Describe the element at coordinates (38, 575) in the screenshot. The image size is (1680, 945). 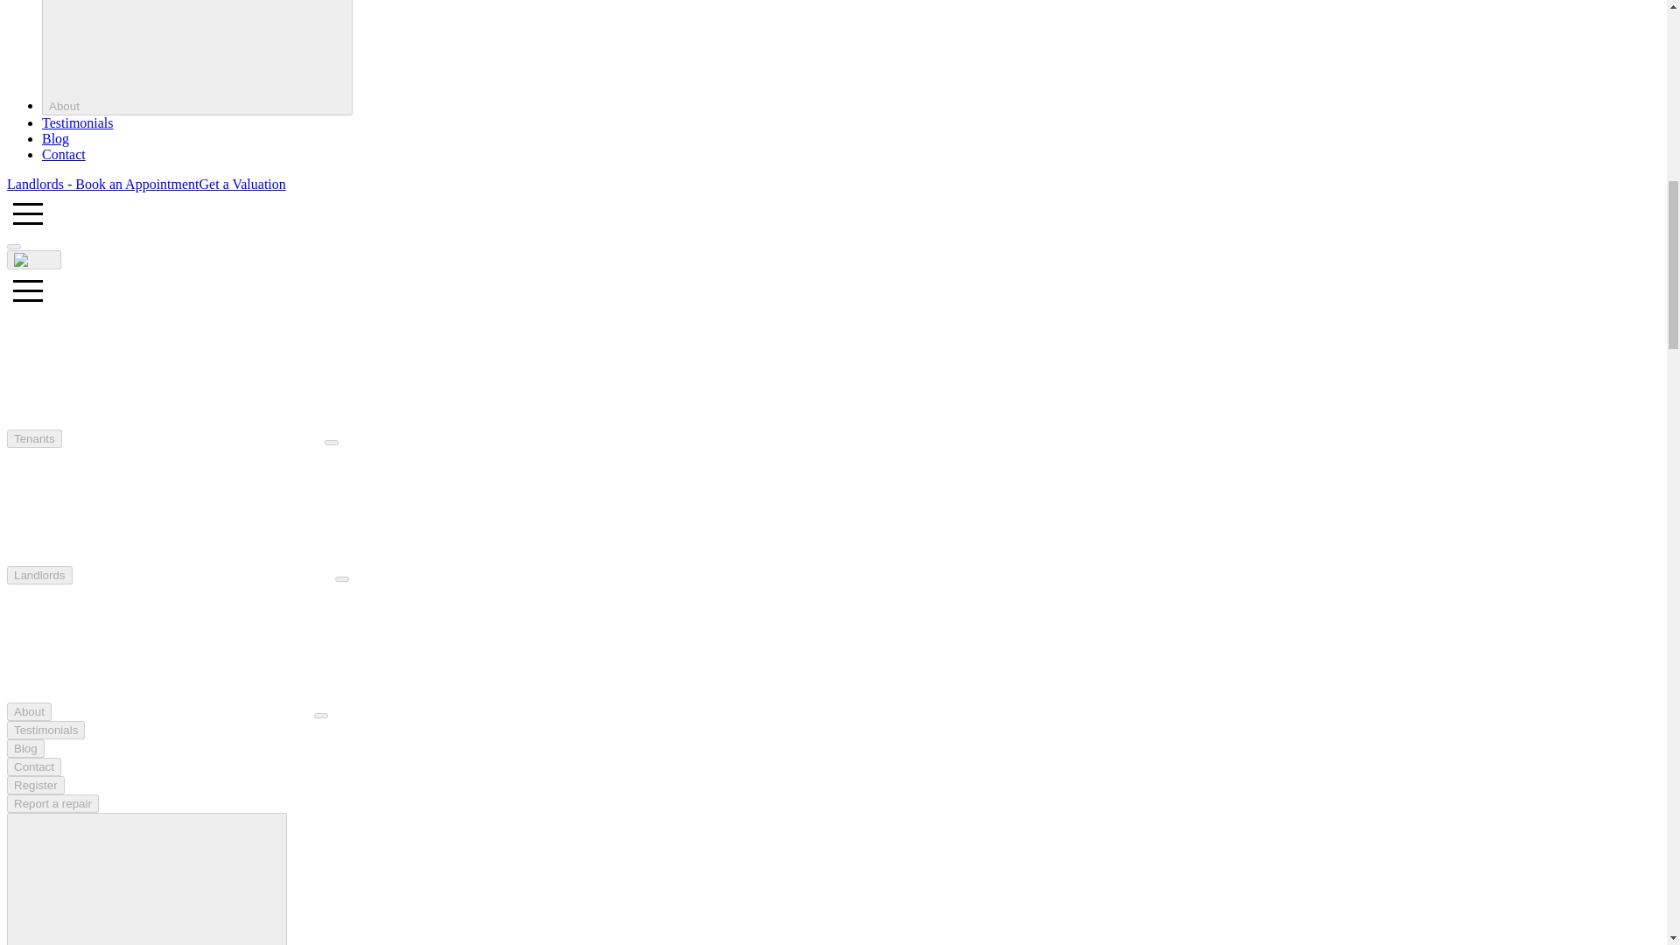
I see `Landlords` at that location.